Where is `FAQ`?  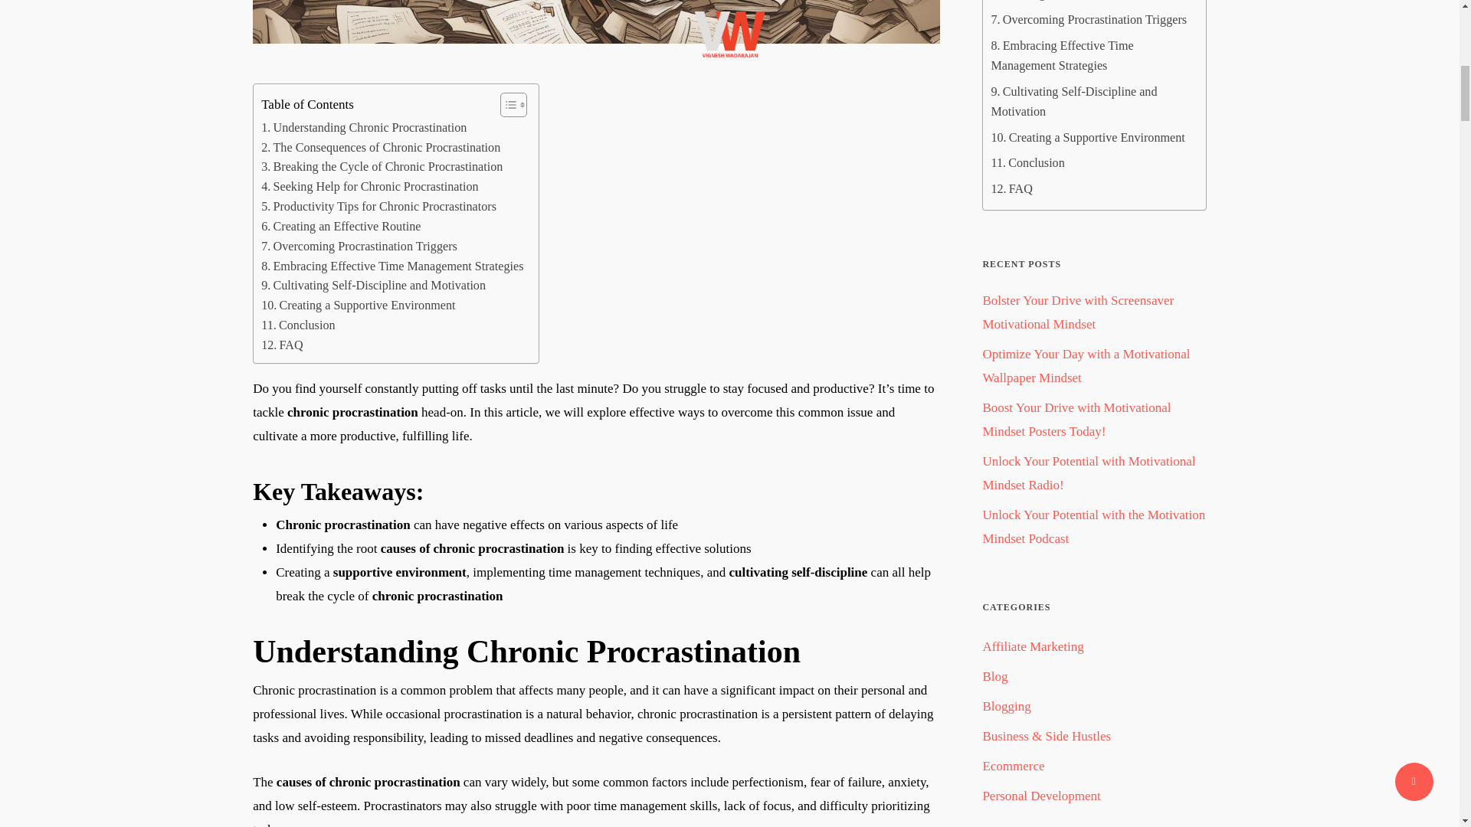
FAQ is located at coordinates (282, 345).